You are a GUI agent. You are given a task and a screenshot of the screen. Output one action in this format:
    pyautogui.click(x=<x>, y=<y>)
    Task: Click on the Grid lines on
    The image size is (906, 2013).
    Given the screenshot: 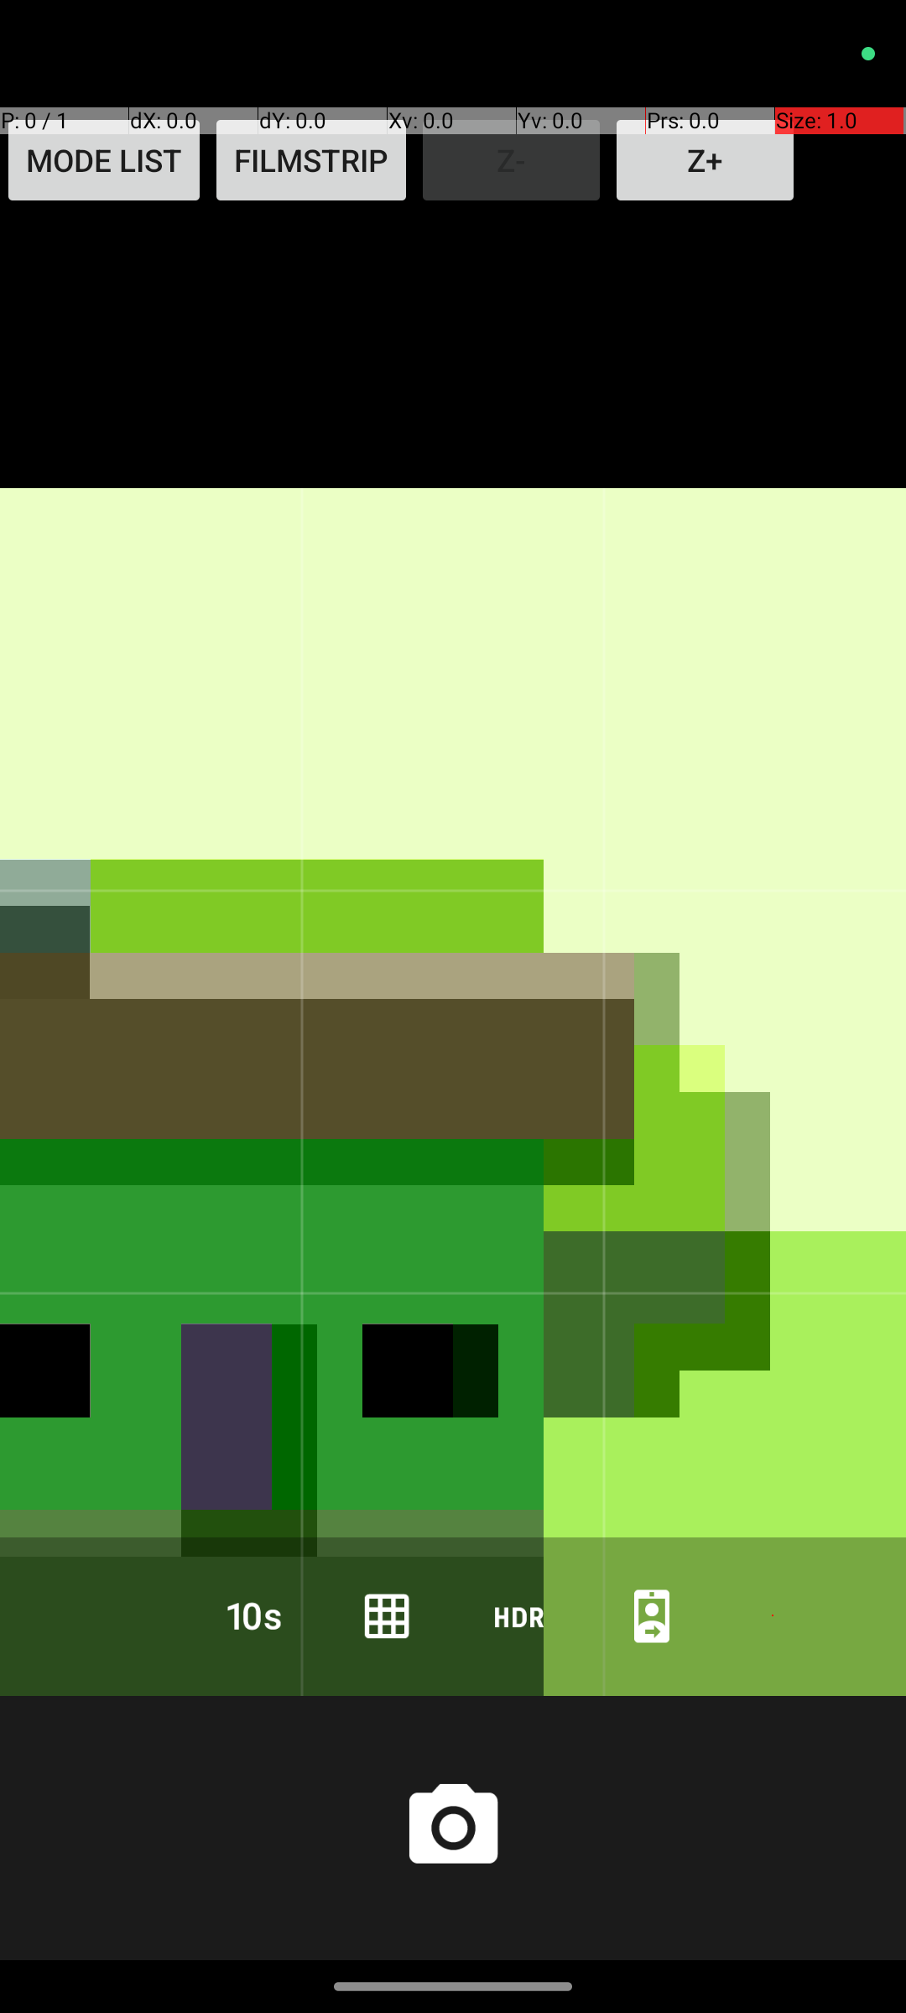 What is the action you would take?
    pyautogui.click(x=387, y=1615)
    